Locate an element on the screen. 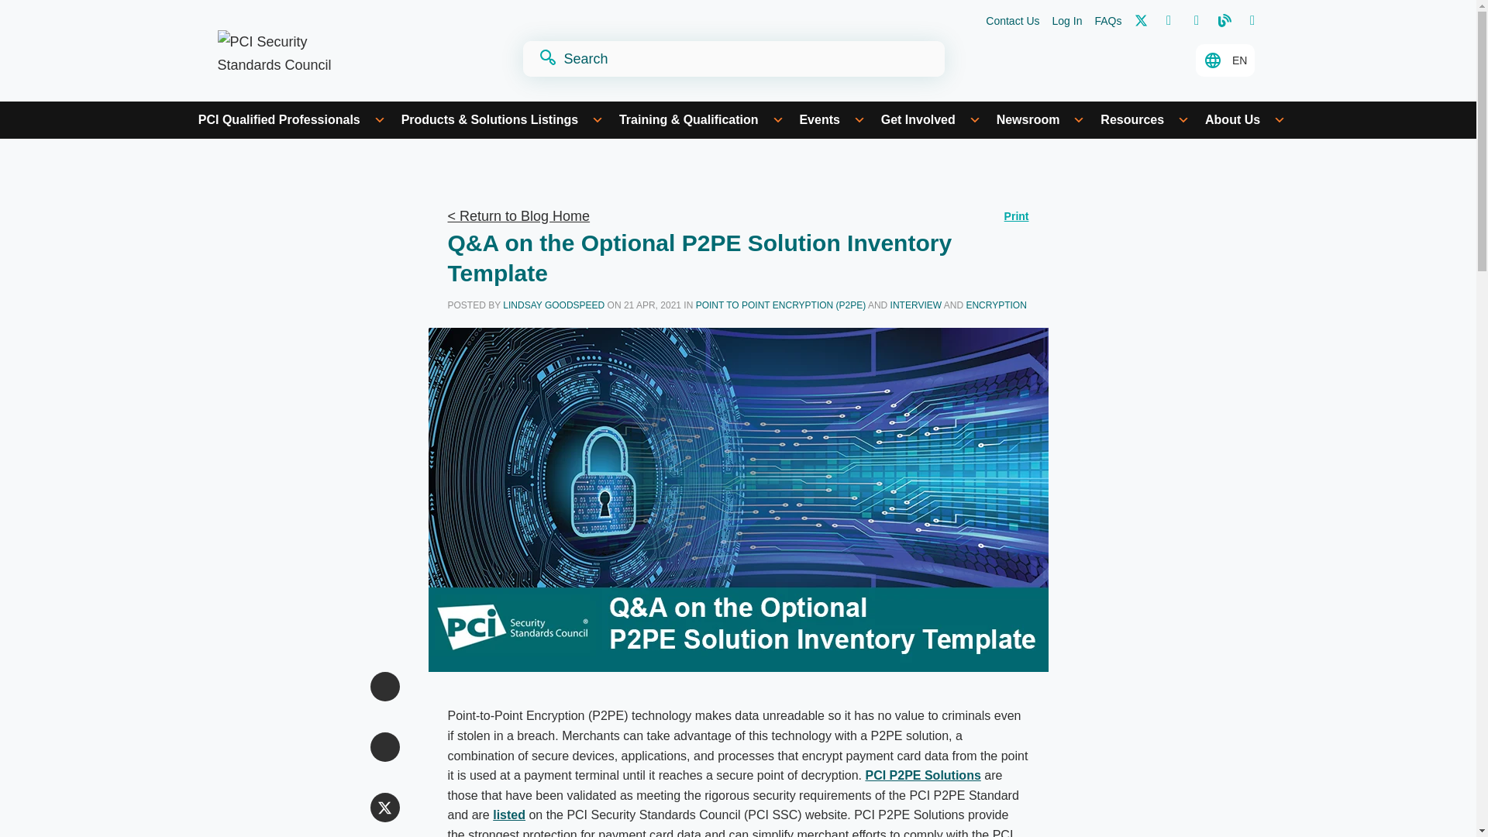 Image resolution: width=1488 pixels, height=837 pixels. Share is located at coordinates (385, 687).